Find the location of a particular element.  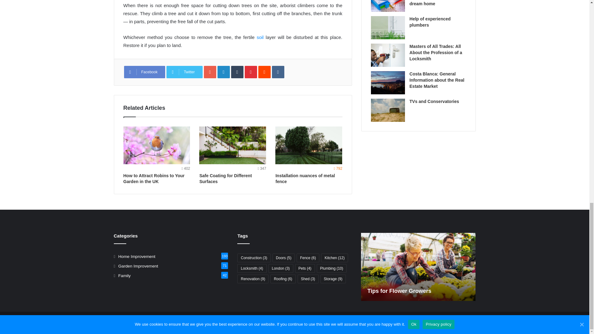

Facebook is located at coordinates (144, 72).